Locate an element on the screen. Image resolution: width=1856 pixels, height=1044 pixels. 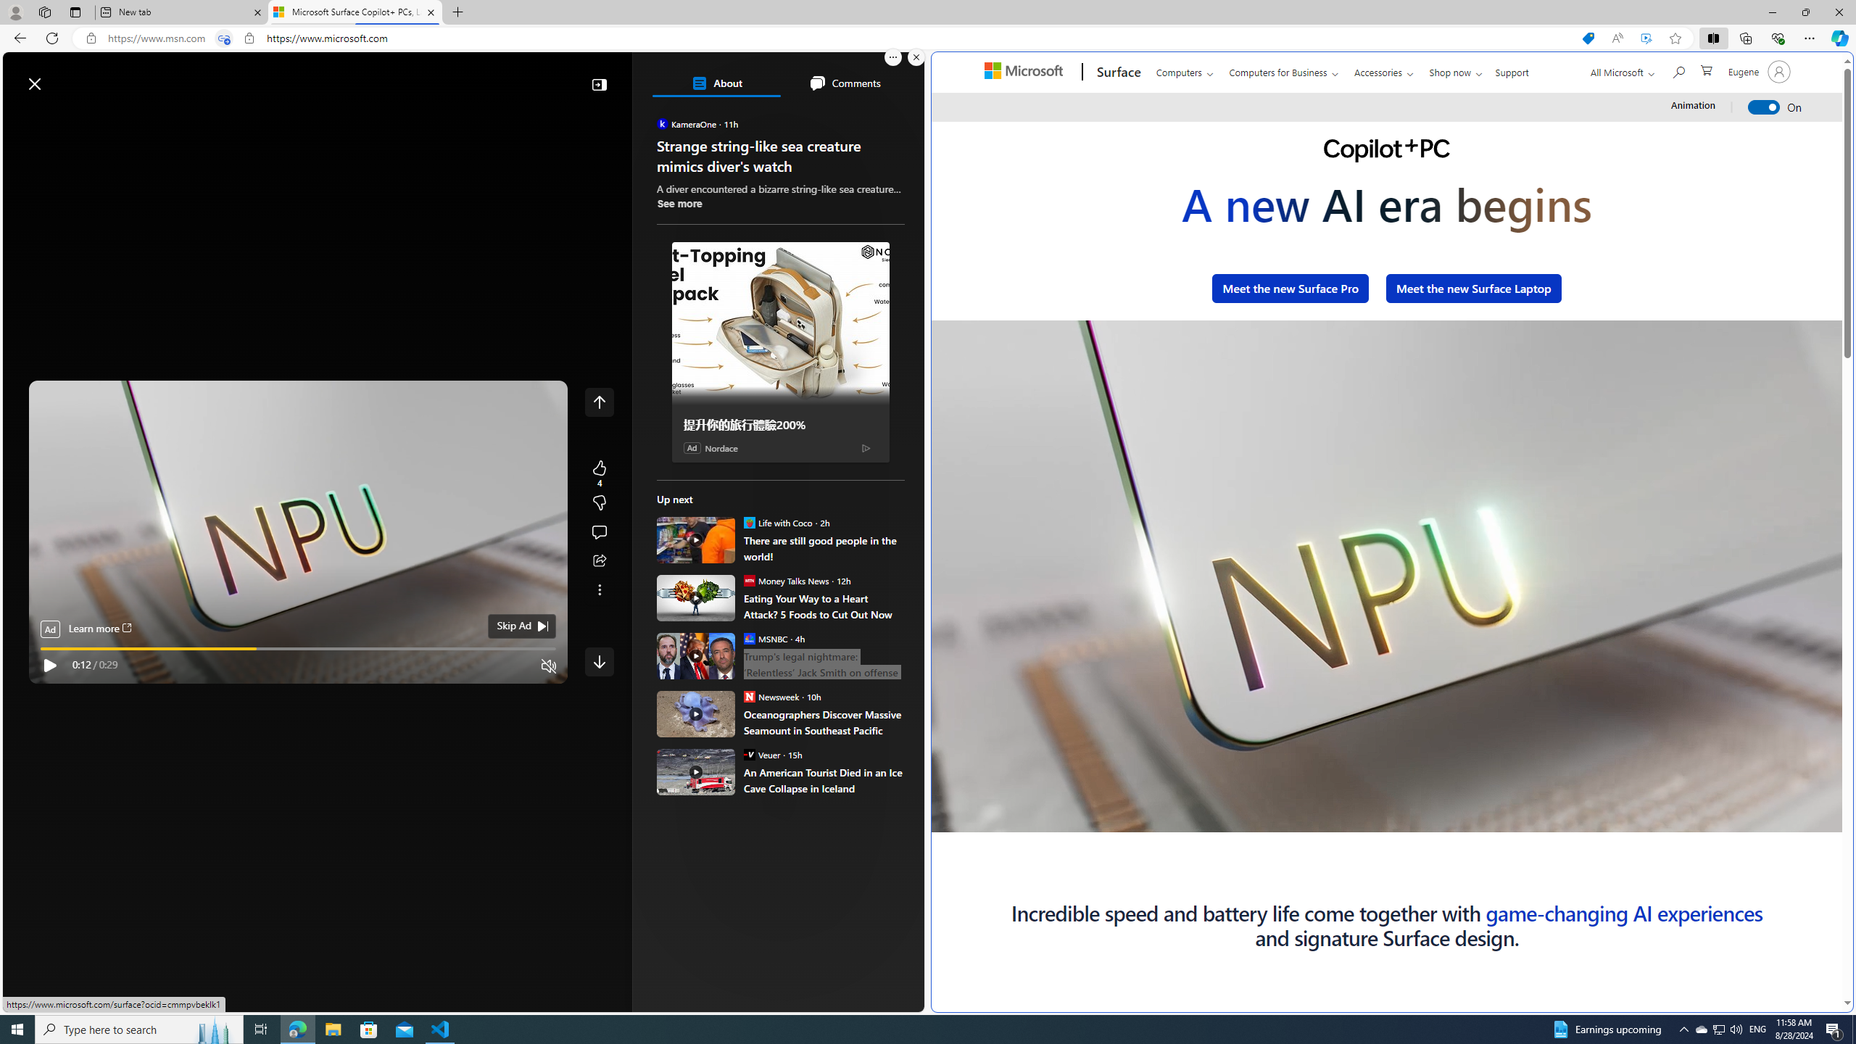
An American Tourist Died in an Ice Cave Collapse in Iceland is located at coordinates (696, 771).